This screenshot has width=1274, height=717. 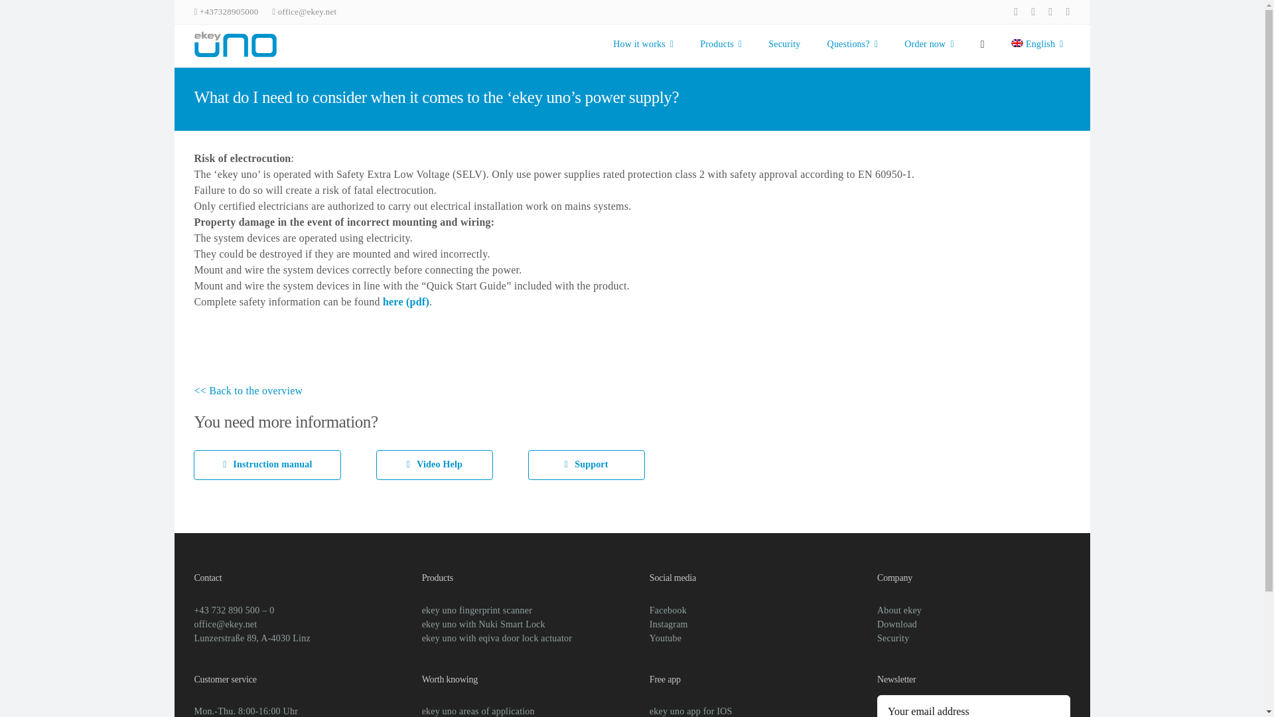 What do you see at coordinates (721, 44) in the screenshot?
I see `English` at bounding box center [721, 44].